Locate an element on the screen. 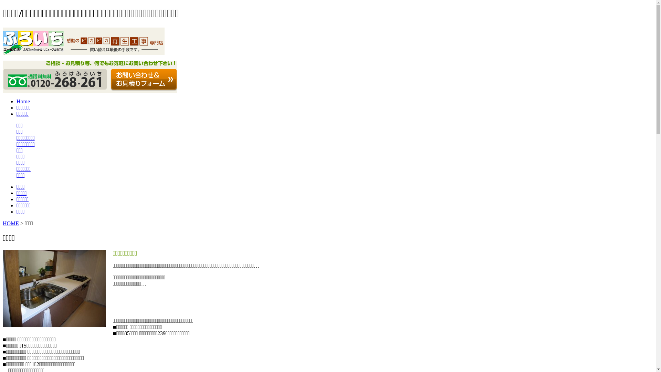  Home is located at coordinates (23, 101).